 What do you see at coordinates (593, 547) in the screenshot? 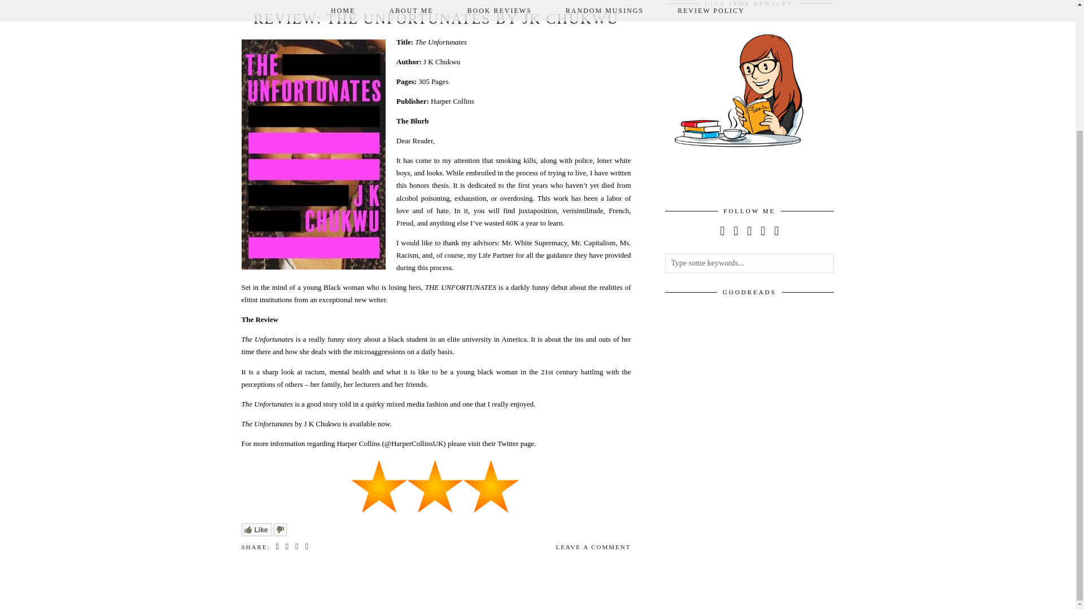
I see `LEAVE A COMMENT` at bounding box center [593, 547].